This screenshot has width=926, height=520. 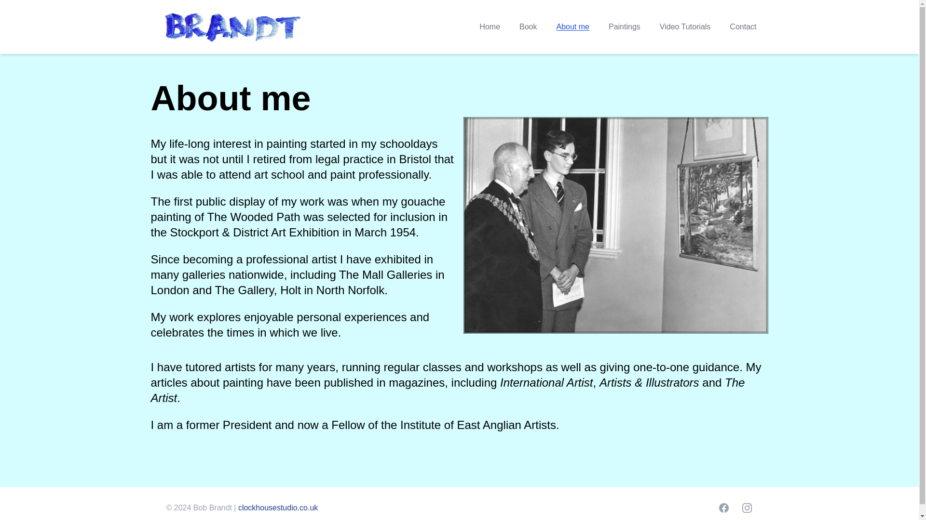 I want to click on Video Tutorials, so click(x=685, y=27).